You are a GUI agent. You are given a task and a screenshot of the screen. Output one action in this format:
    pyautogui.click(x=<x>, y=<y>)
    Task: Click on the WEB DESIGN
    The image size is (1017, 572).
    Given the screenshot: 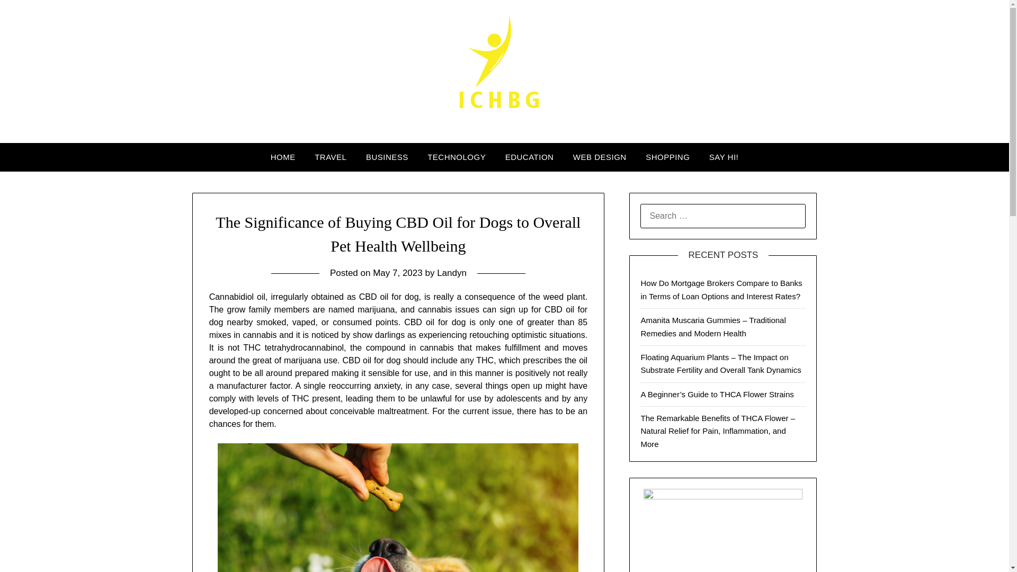 What is the action you would take?
    pyautogui.click(x=600, y=157)
    